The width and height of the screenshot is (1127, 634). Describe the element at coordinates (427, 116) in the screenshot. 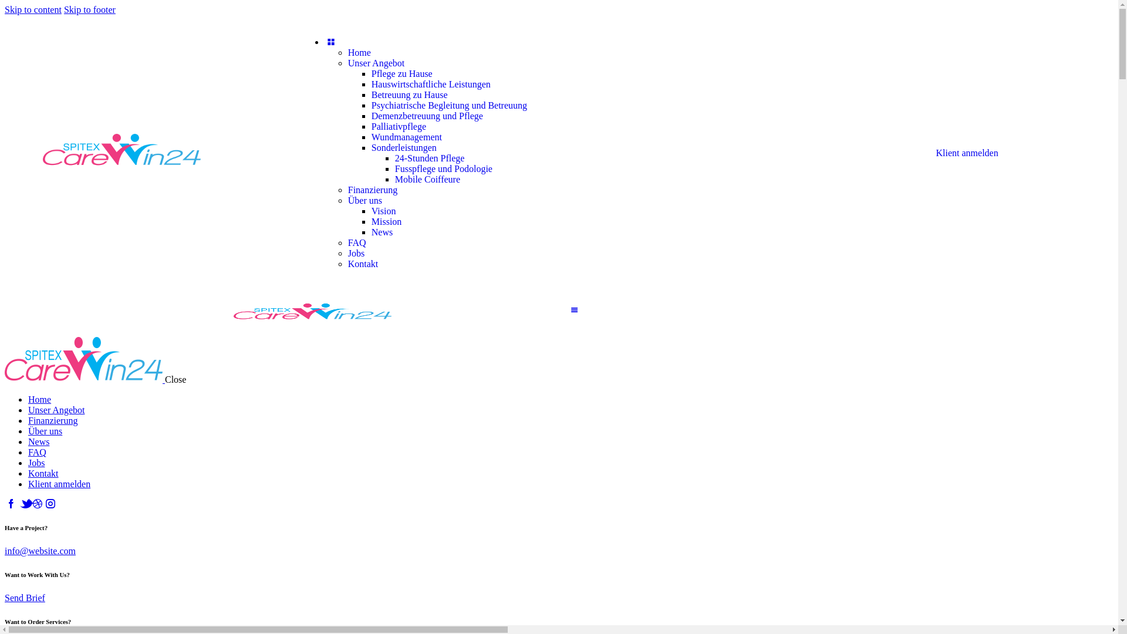

I see `Demenzbetreuung und Pflege` at that location.